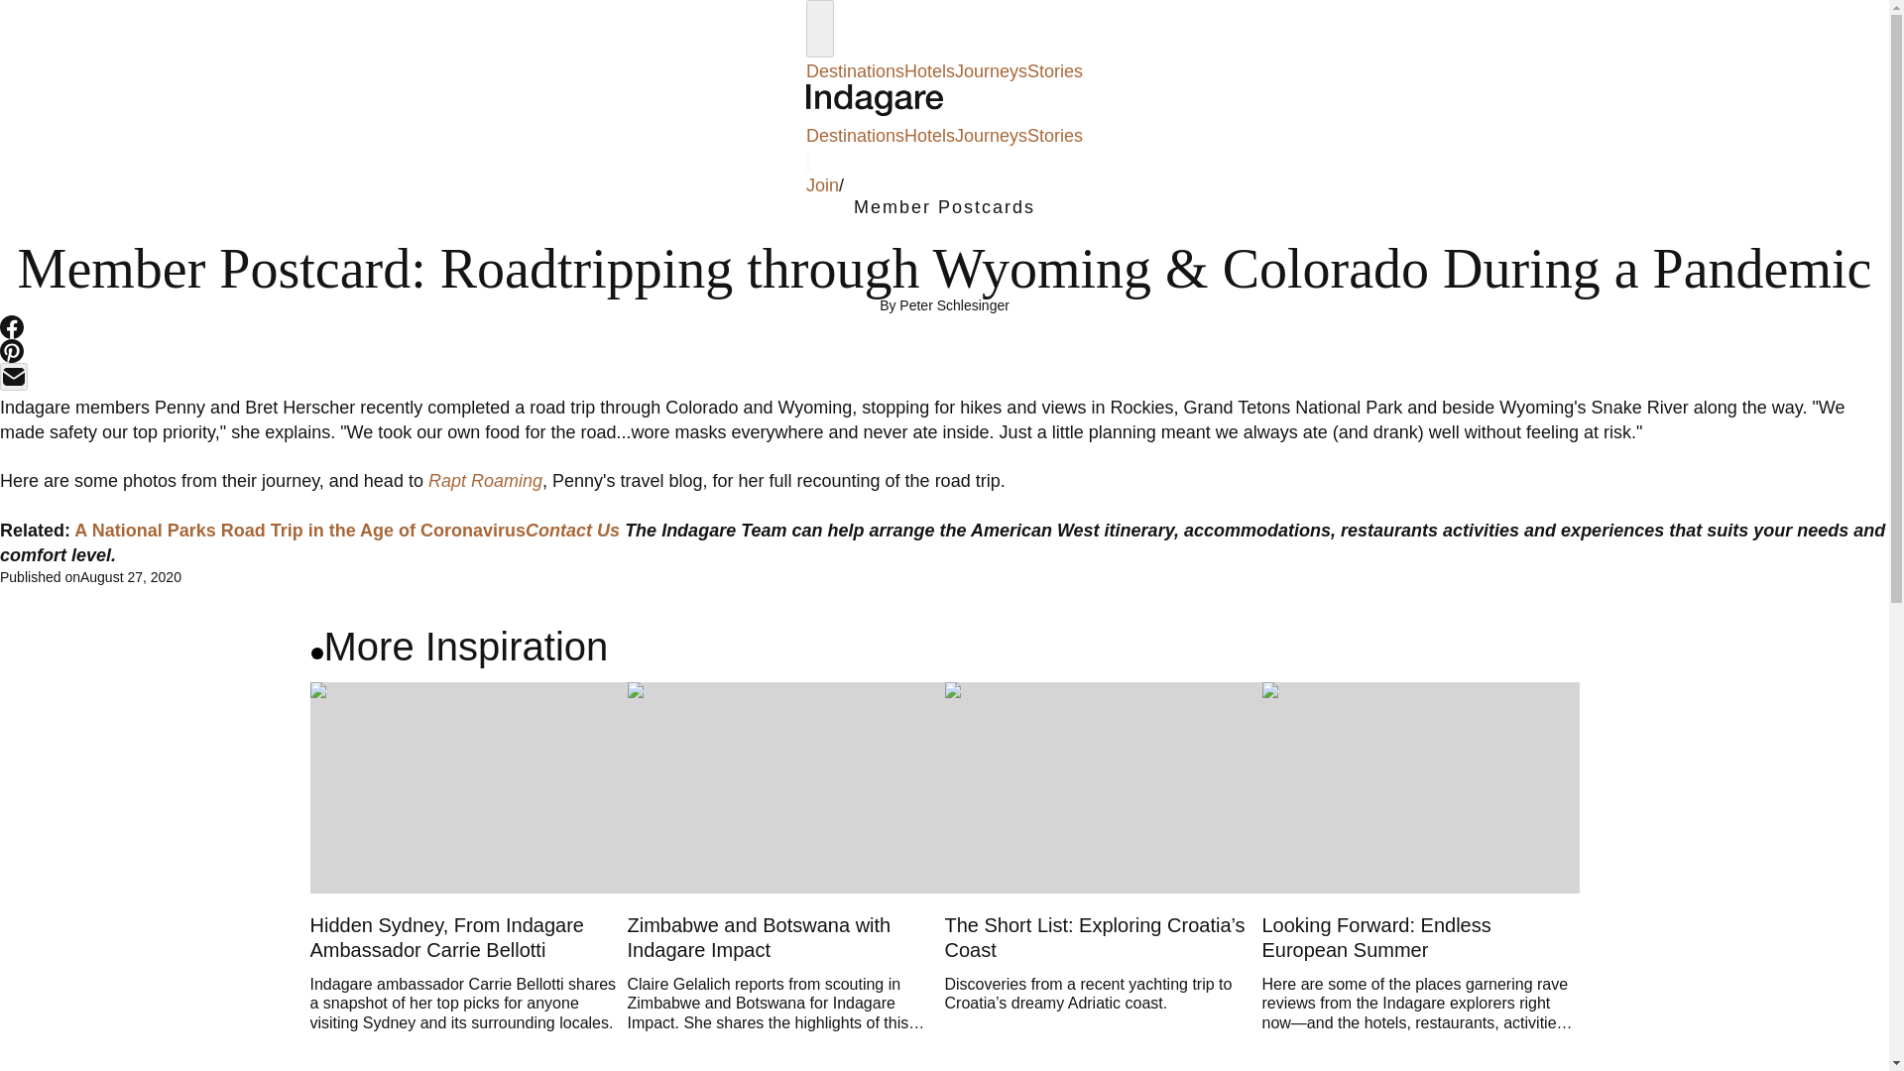 The width and height of the screenshot is (1904, 1071). Describe the element at coordinates (930, 71) in the screenshot. I see `Hotels` at that location.